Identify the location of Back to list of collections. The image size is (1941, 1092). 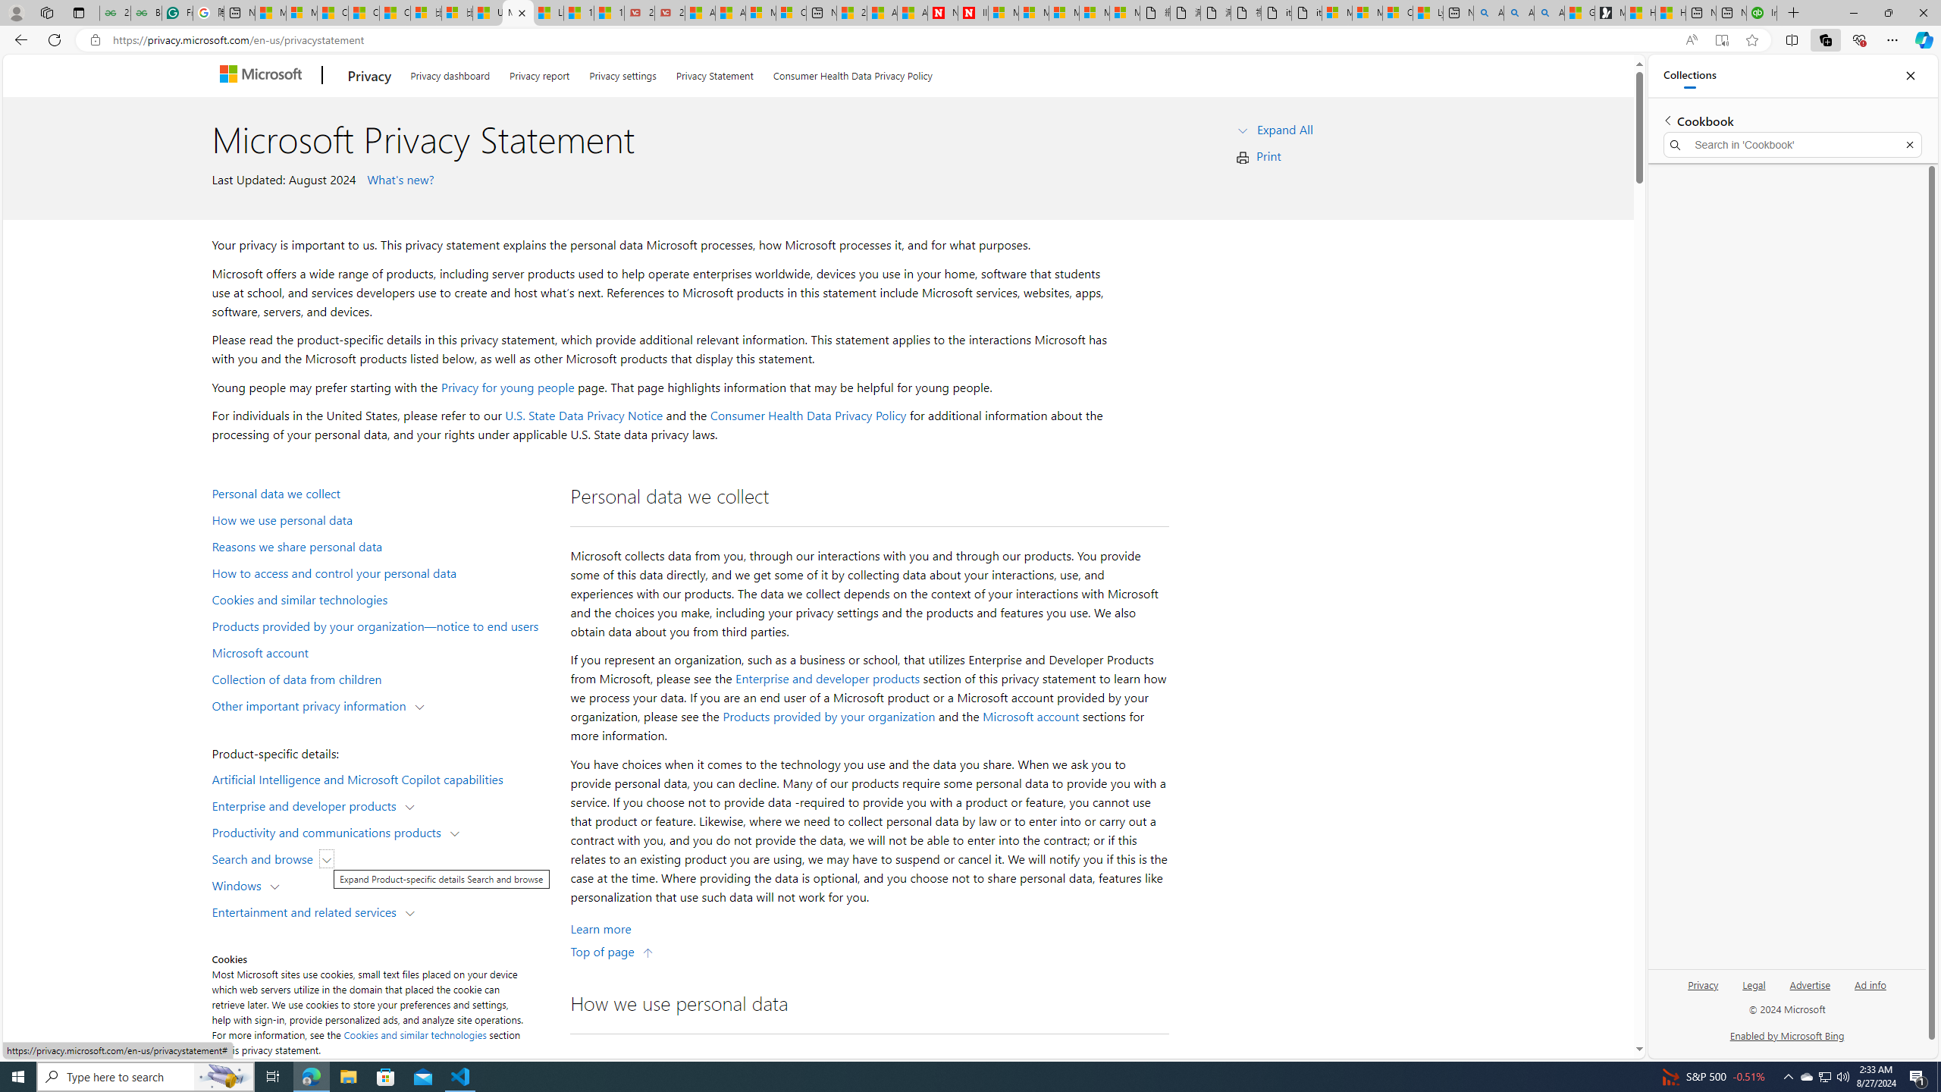
(1667, 120).